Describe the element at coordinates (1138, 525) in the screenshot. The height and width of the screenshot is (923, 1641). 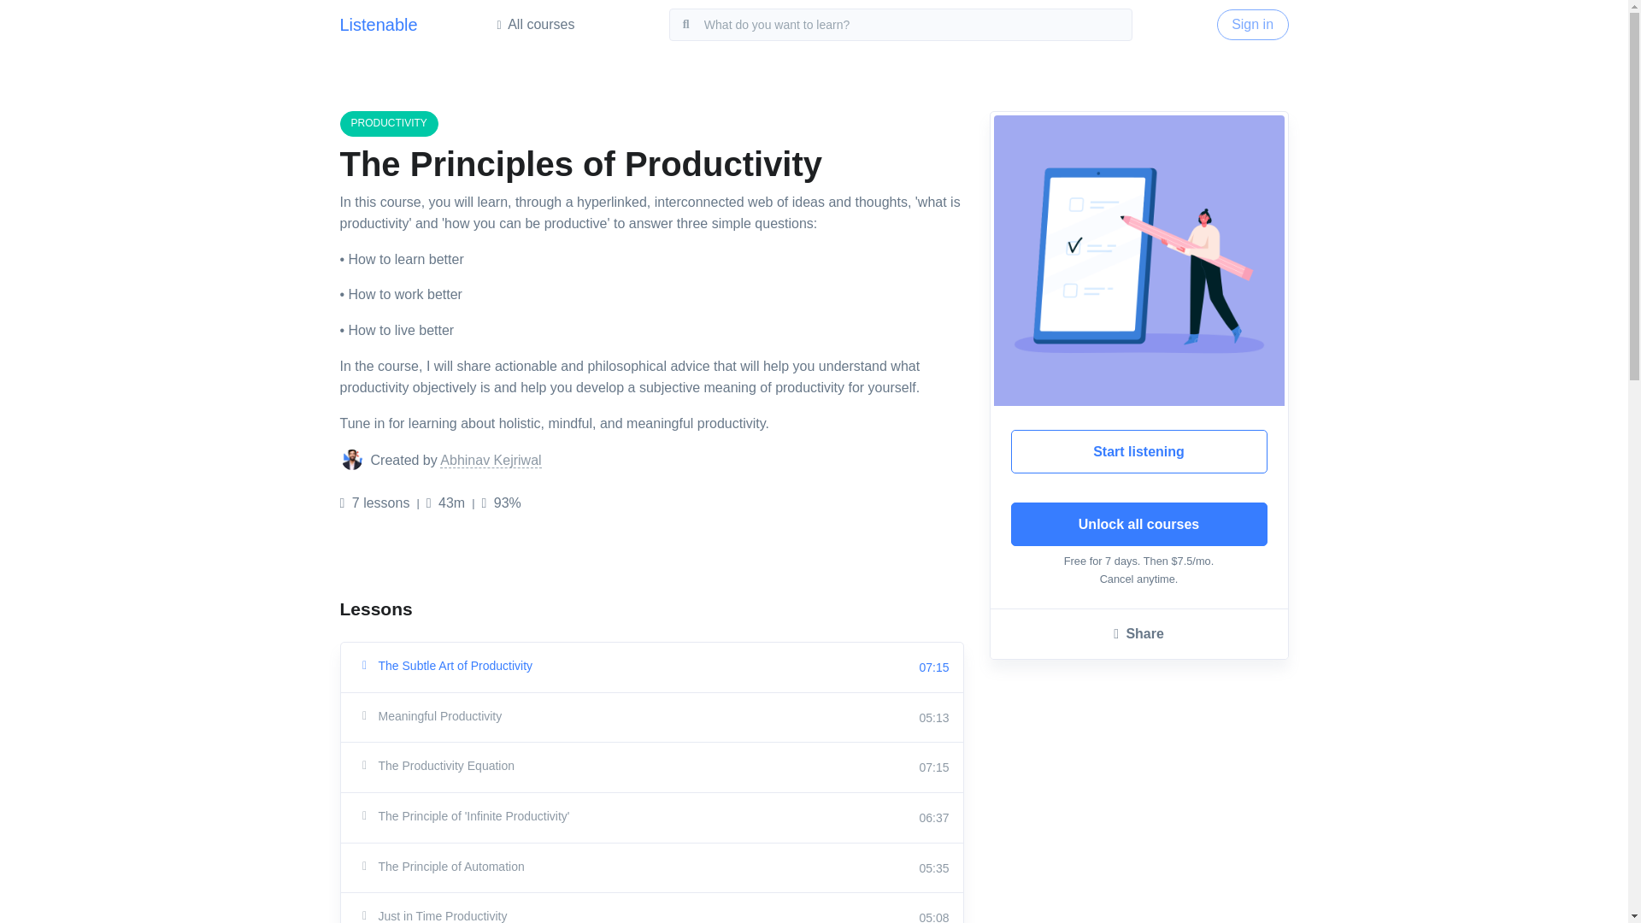
I see `Unlock all courses` at that location.